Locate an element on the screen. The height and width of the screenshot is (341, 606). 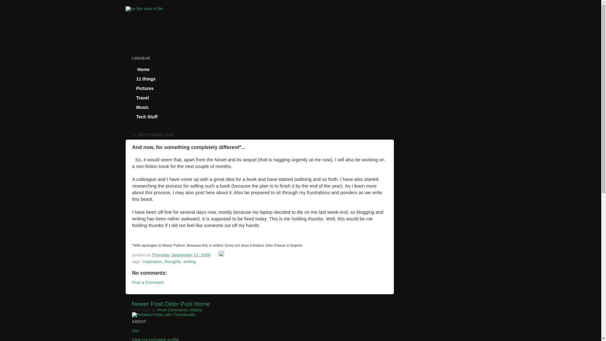
Newer Post is located at coordinates (147, 304).